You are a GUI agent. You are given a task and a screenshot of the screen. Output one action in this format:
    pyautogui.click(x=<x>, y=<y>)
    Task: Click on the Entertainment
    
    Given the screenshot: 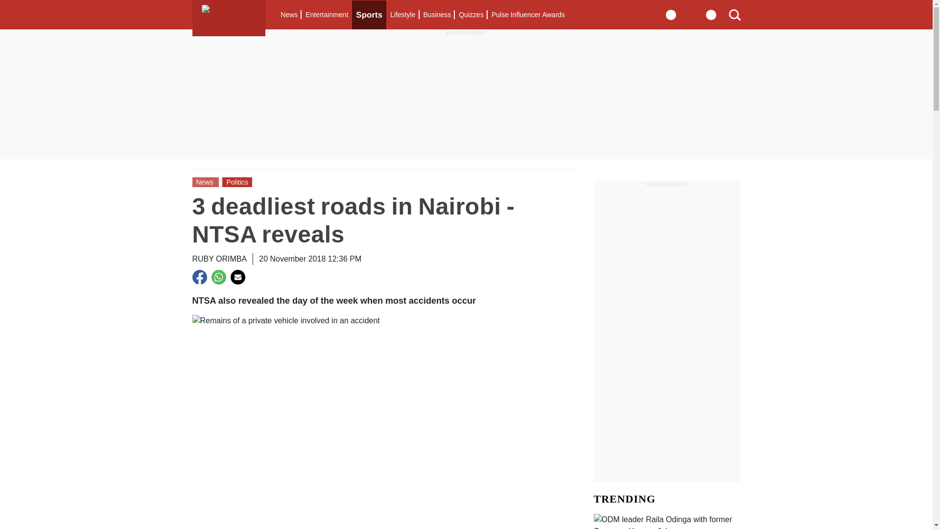 What is the action you would take?
    pyautogui.click(x=327, y=15)
    